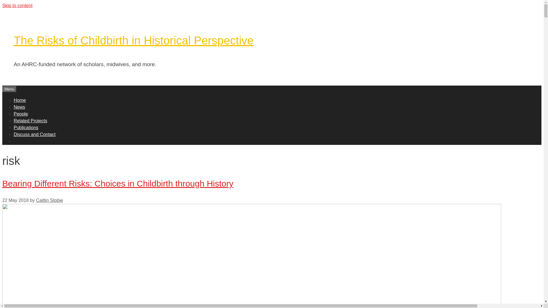 The image size is (548, 308). What do you see at coordinates (35, 134) in the screenshot?
I see `Discuss and Contact` at bounding box center [35, 134].